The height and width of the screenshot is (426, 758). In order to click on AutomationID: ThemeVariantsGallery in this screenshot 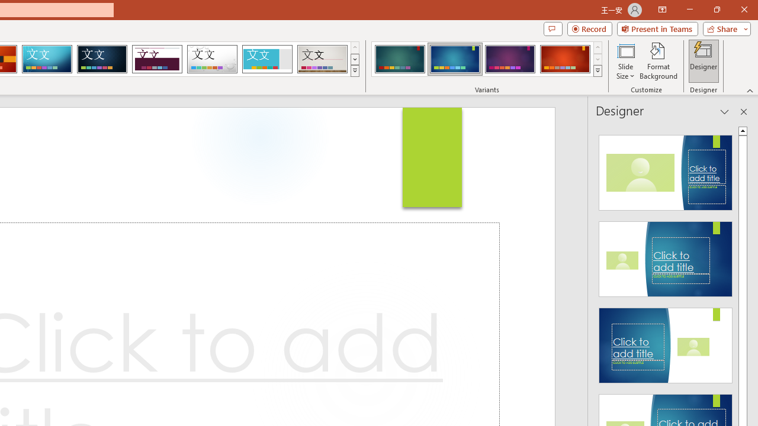, I will do `click(487, 59)`.